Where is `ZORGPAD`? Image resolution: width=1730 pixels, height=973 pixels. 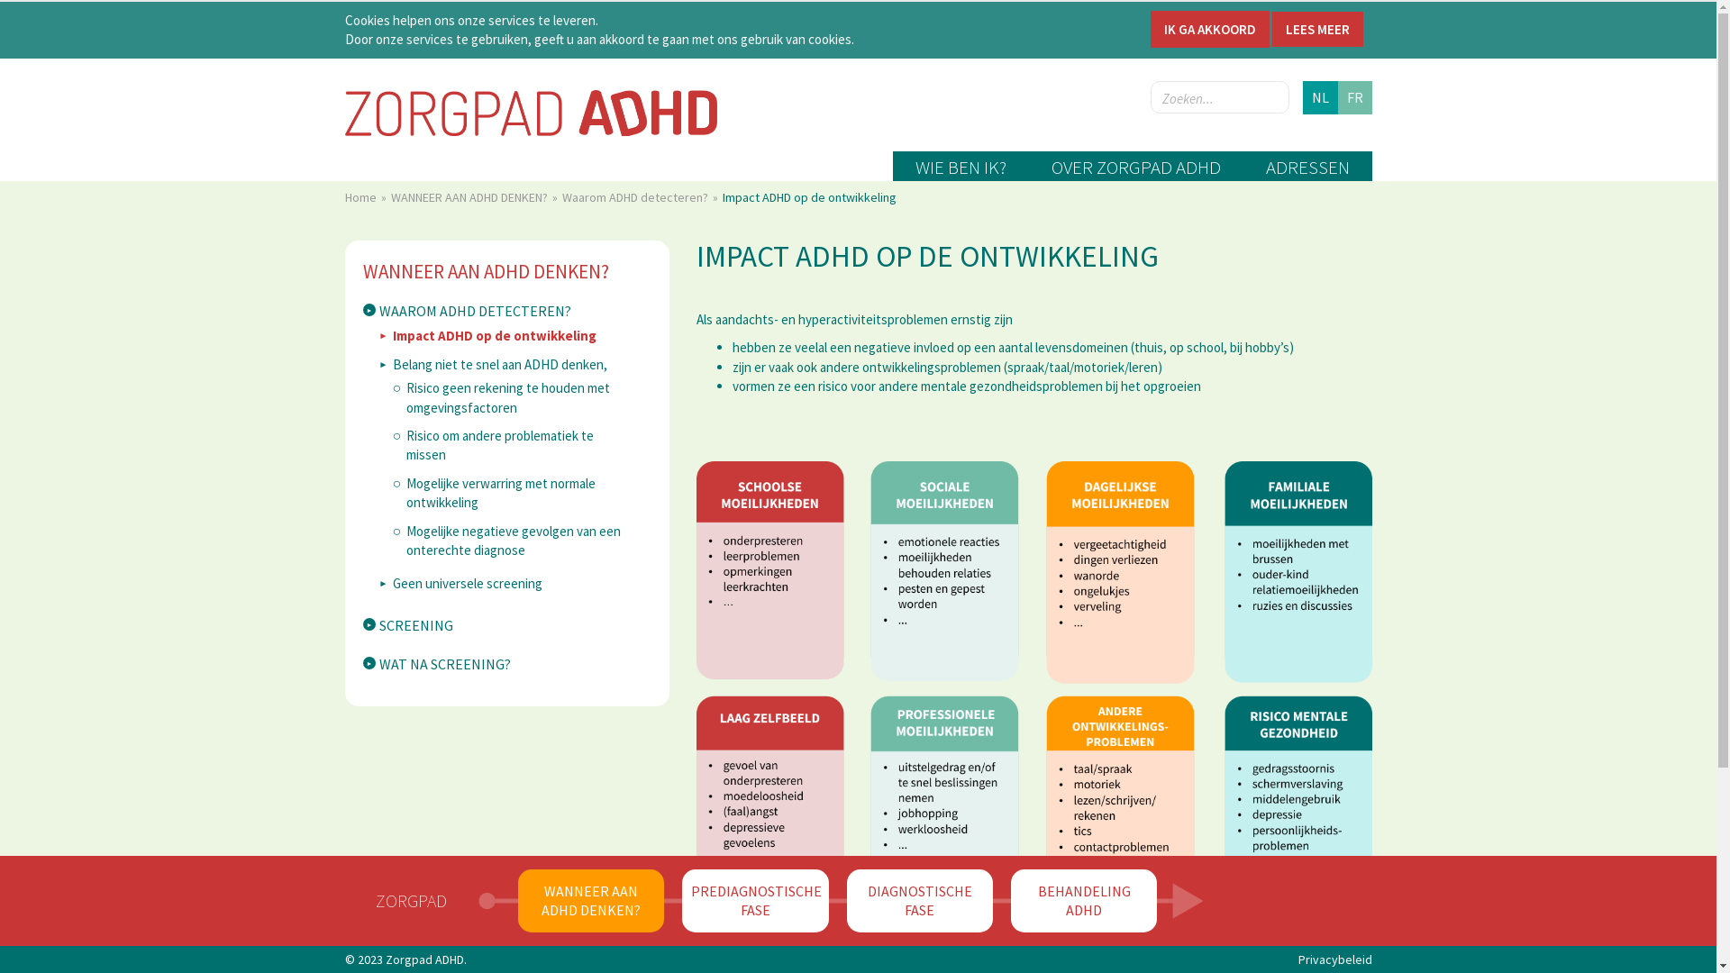 ZORGPAD is located at coordinates (411, 901).